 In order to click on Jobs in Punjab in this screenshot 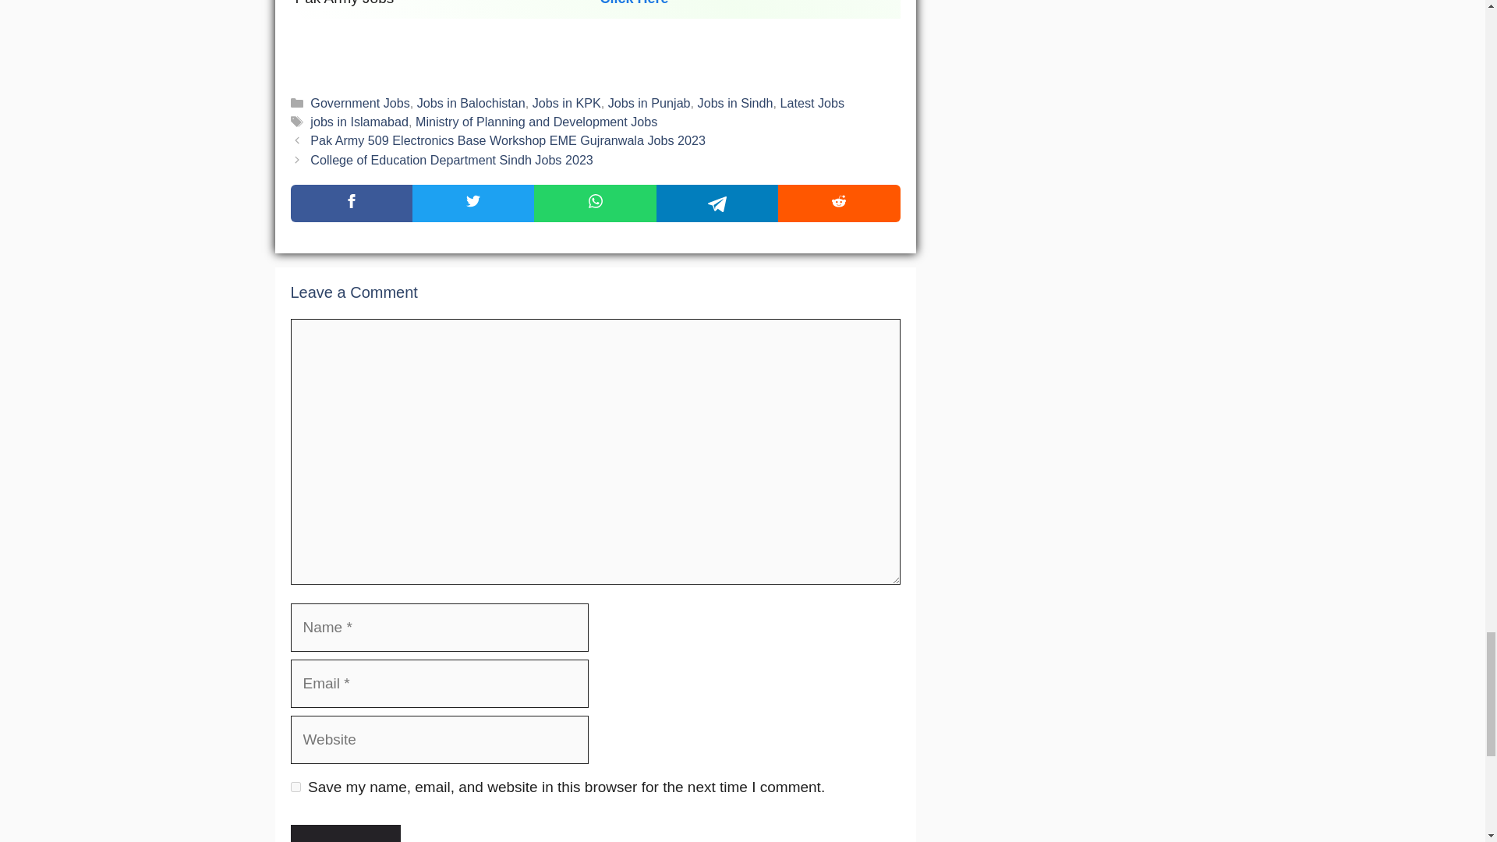, I will do `click(649, 103)`.